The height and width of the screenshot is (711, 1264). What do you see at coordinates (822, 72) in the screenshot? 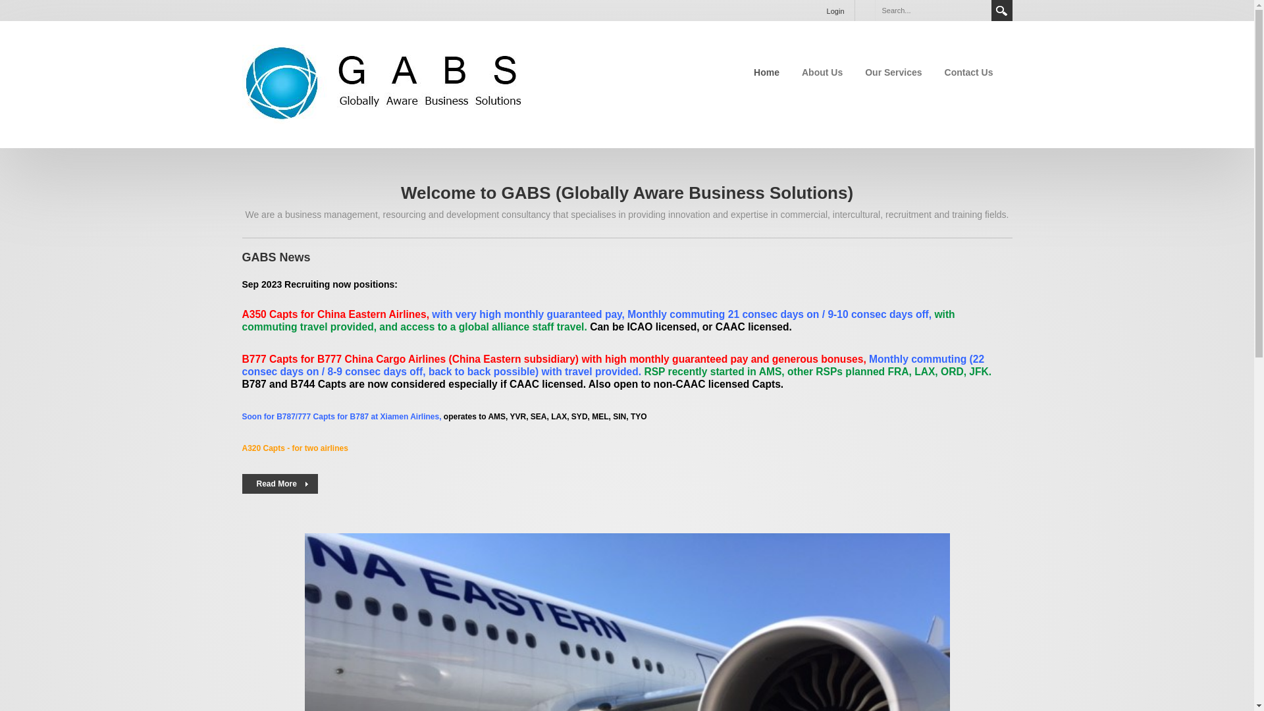
I see `About Us` at bounding box center [822, 72].